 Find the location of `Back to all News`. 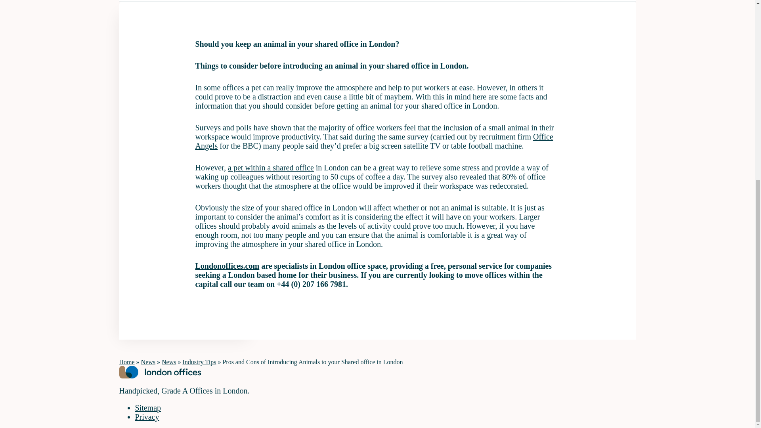

Back to all News is located at coordinates (155, 1).